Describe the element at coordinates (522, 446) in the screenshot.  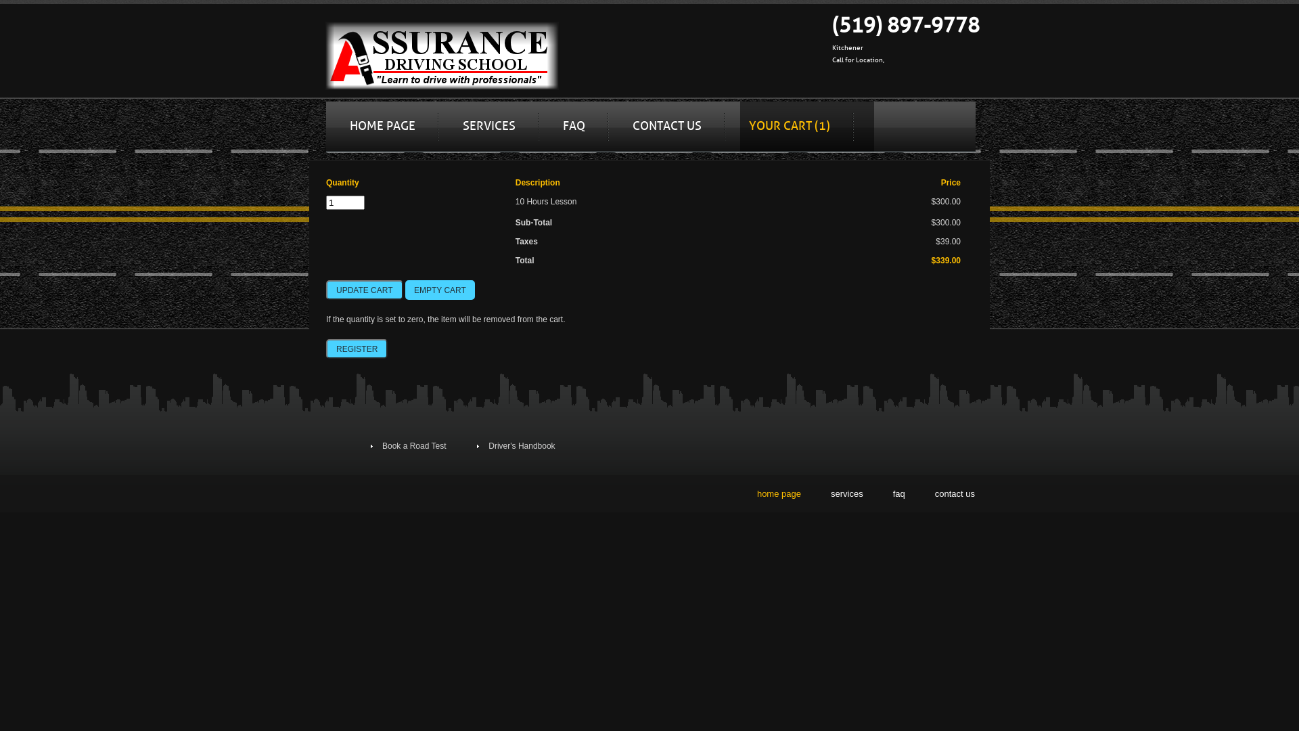
I see `Driver's Handbook` at that location.